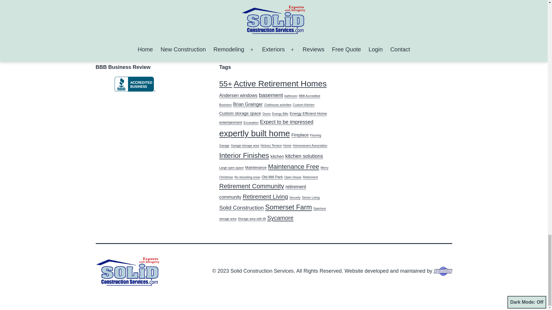 The image size is (552, 310). Describe the element at coordinates (270, 100) in the screenshot. I see `BBB Accredited Business` at that location.